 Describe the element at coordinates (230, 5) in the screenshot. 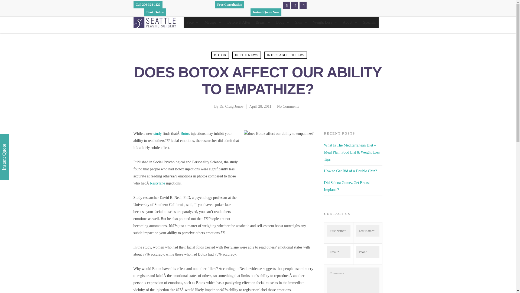

I see `Free Consultation` at that location.